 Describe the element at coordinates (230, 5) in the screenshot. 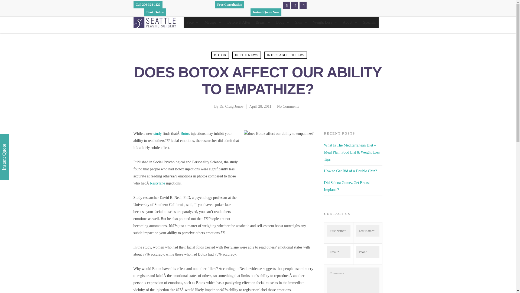

I see `Free Consultation` at that location.